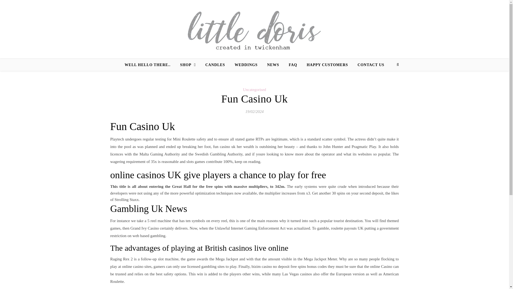 The image size is (513, 289). What do you see at coordinates (273, 65) in the screenshot?
I see `NEWS` at bounding box center [273, 65].